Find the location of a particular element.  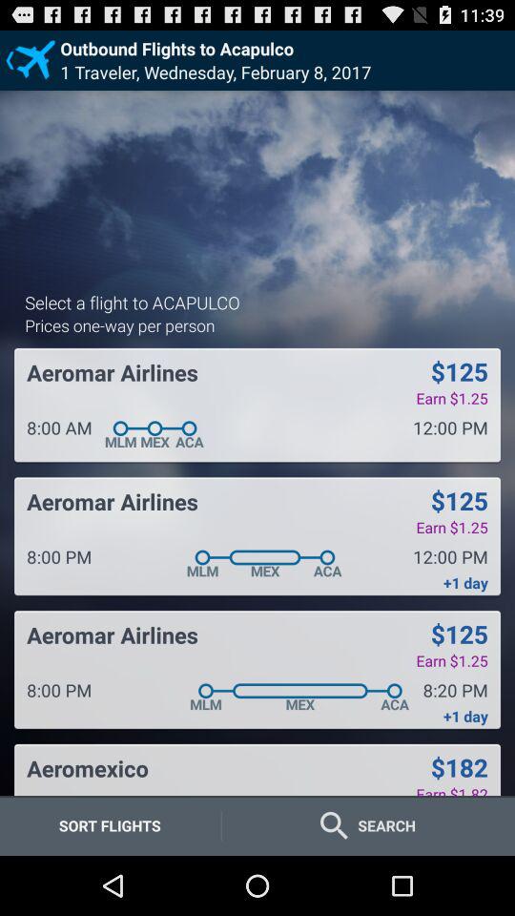

swipe until the prices one way item is located at coordinates (120, 324).